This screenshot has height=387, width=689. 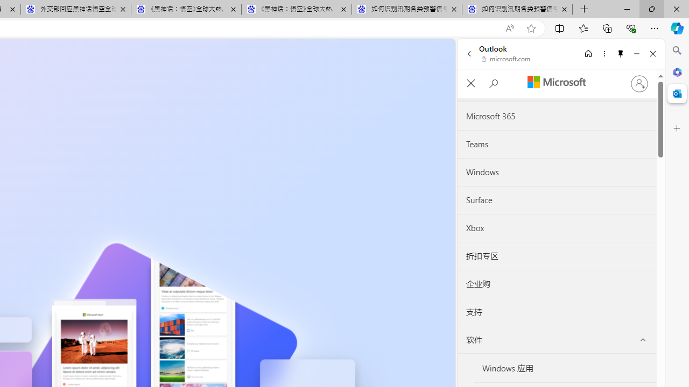 I want to click on Microsoft, so click(x=556, y=82).